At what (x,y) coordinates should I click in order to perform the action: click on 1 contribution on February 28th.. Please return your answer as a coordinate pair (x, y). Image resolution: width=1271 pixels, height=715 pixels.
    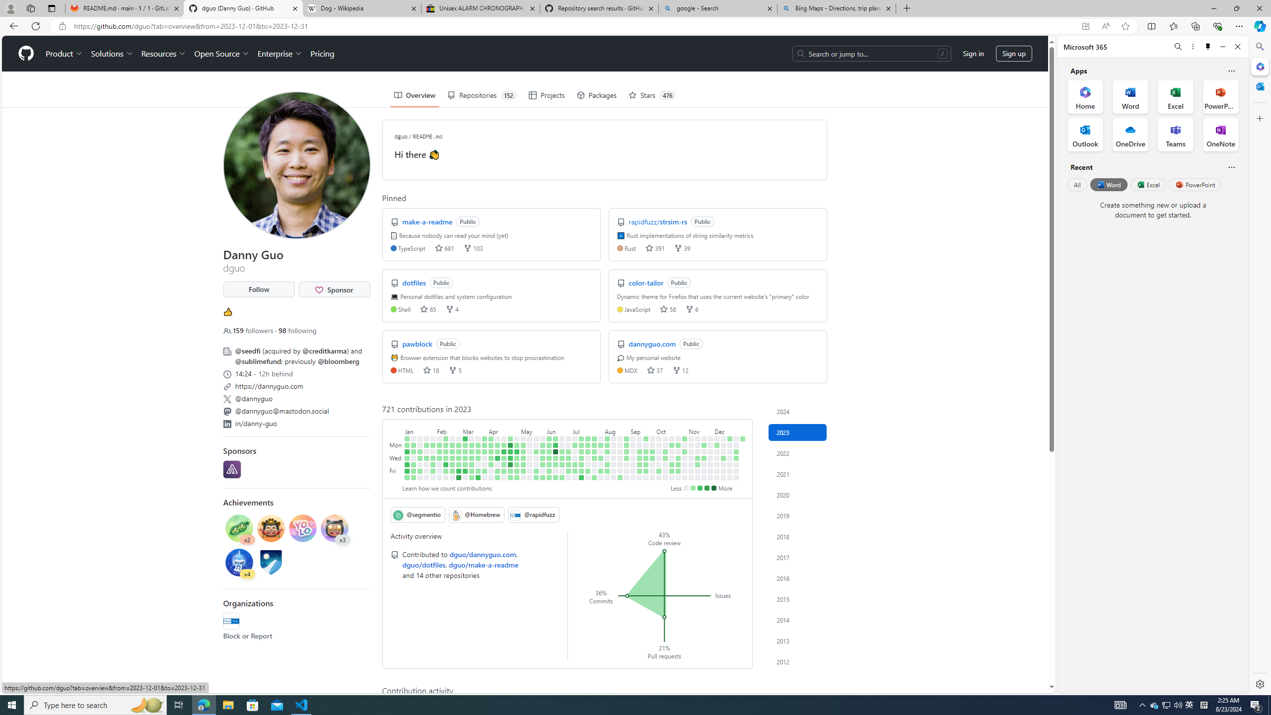
    Looking at the image, I should click on (459, 451).